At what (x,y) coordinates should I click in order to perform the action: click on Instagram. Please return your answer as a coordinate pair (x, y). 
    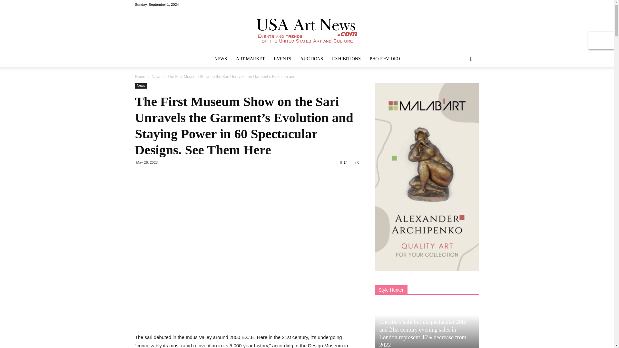
    Looking at the image, I should click on (453, 5).